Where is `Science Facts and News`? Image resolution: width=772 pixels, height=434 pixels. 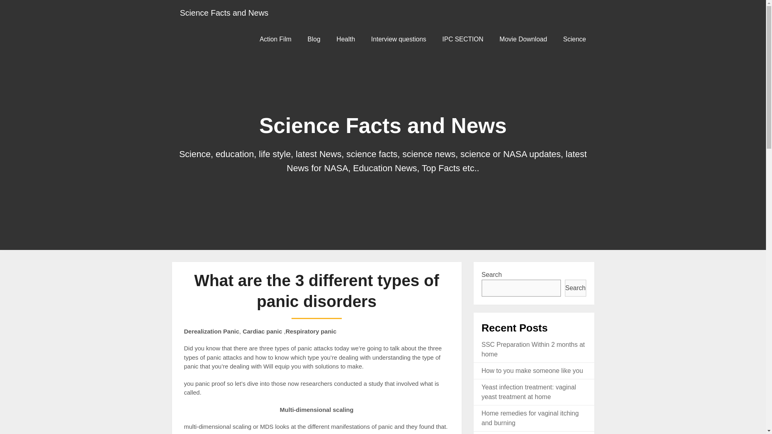
Science Facts and News is located at coordinates (224, 13).